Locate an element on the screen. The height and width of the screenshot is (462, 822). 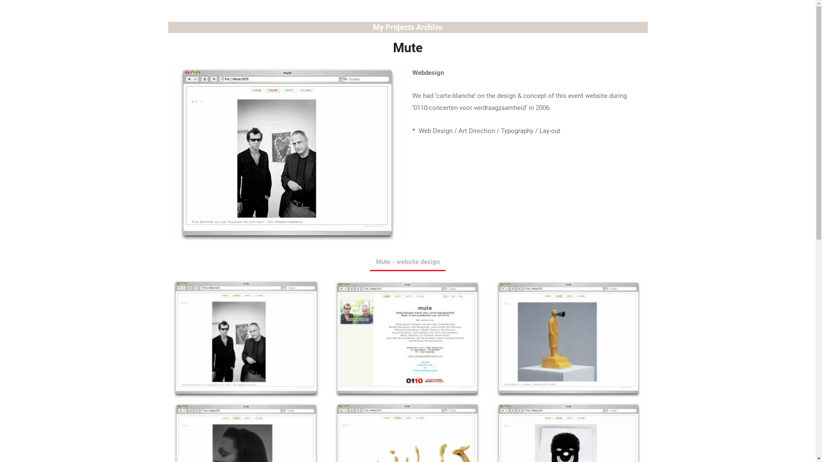
Mute - website design is located at coordinates (408, 262).